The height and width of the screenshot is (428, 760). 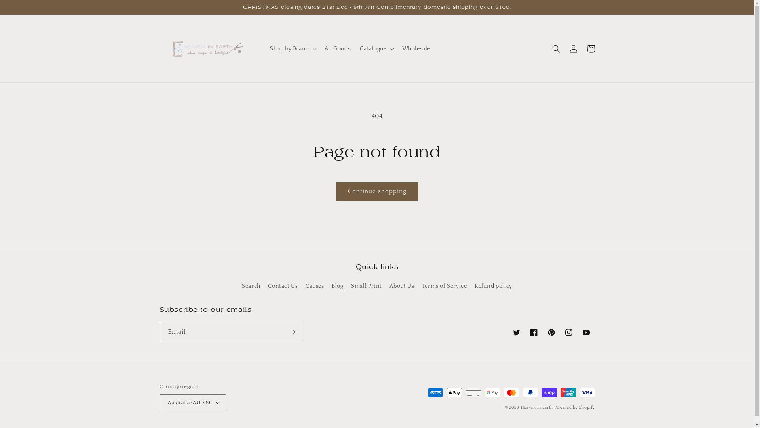 I want to click on Blog, so click(x=337, y=286).